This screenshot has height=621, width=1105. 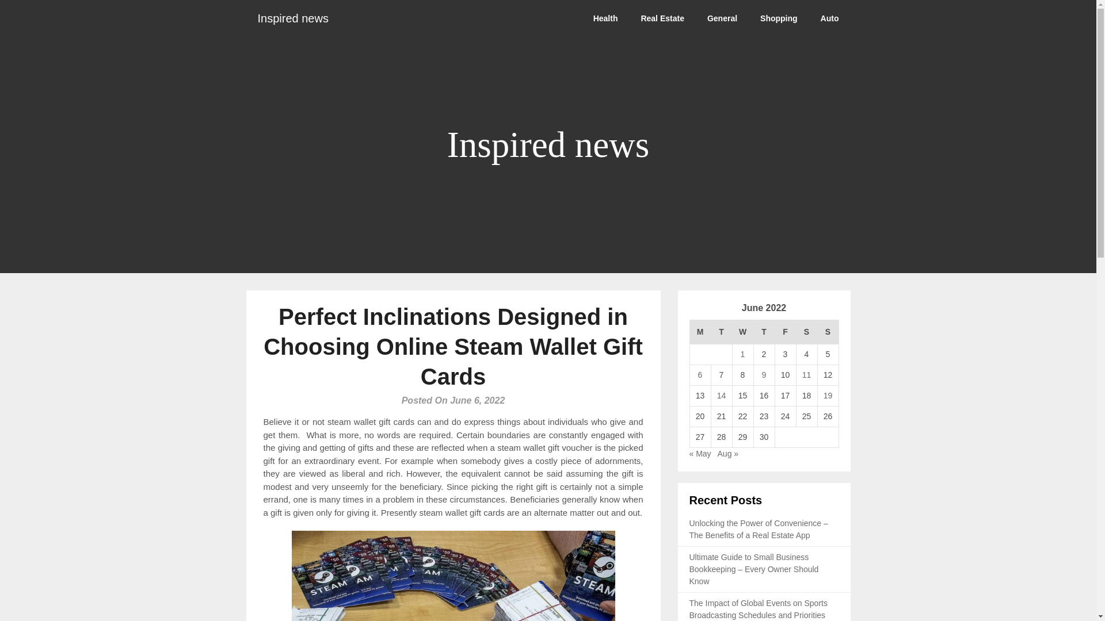 I want to click on Auto, so click(x=830, y=18).